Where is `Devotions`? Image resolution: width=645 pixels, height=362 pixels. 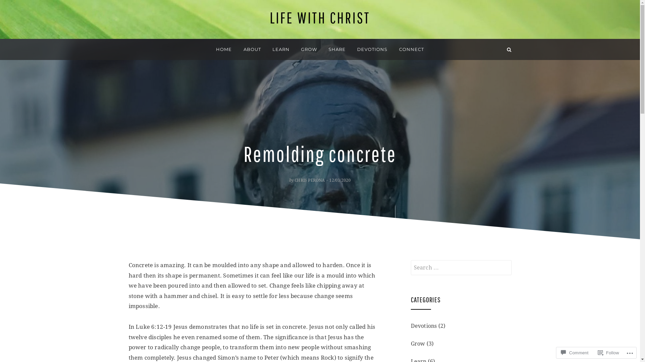 Devotions is located at coordinates (424, 326).